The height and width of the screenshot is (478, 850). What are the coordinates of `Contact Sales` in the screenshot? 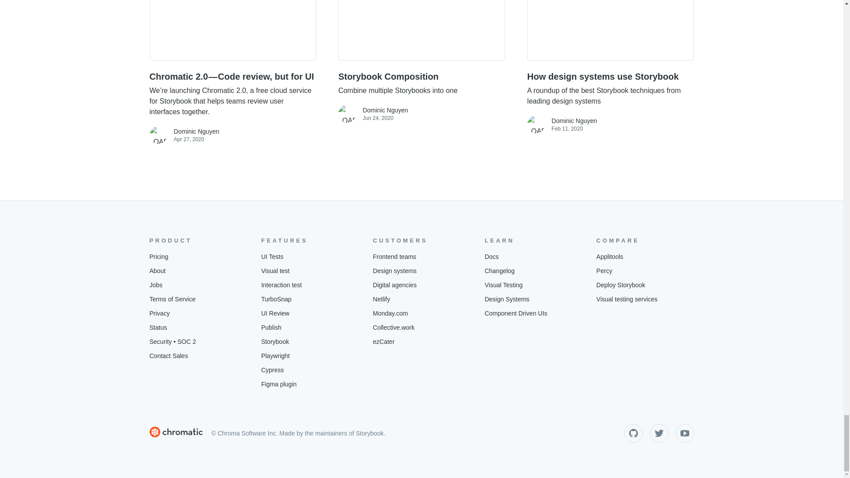 It's located at (168, 356).